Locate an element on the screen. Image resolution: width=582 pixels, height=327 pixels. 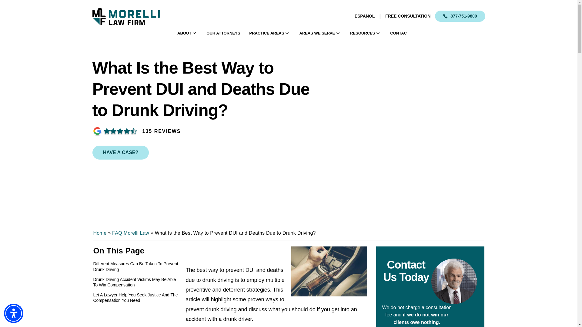
OUR ATTORNEYS is located at coordinates (223, 33).